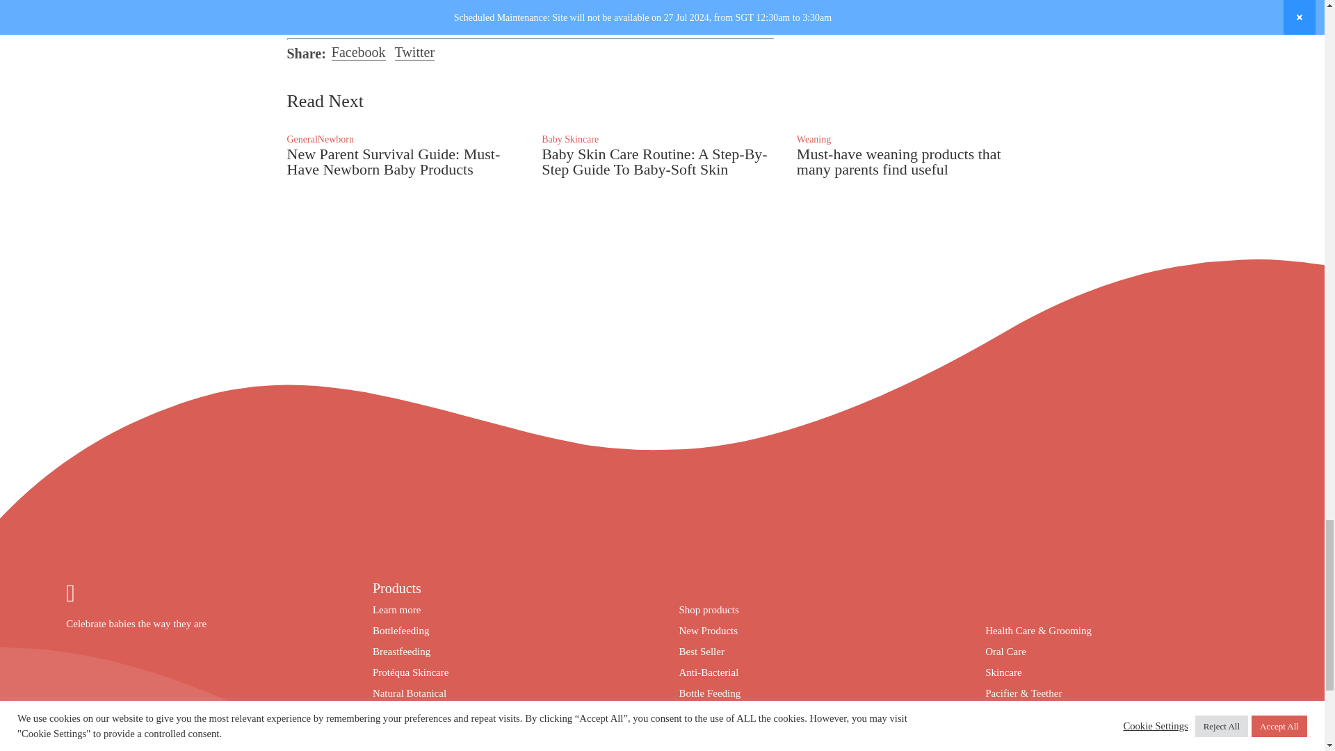  Describe the element at coordinates (413, 53) in the screenshot. I see `Click to share on Twitter` at that location.